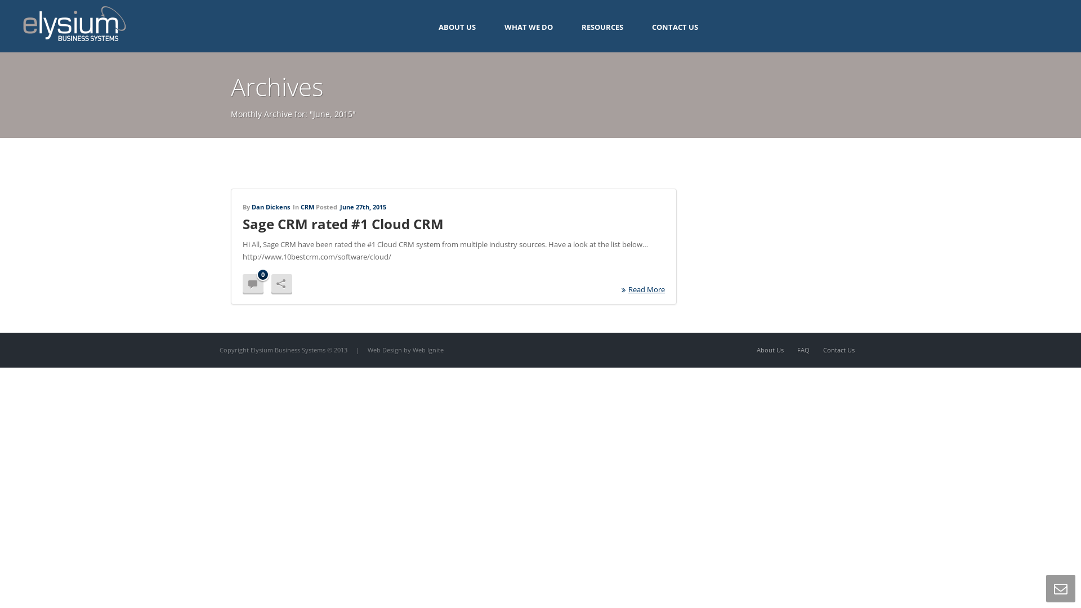  What do you see at coordinates (457, 26) in the screenshot?
I see `ABOUT US` at bounding box center [457, 26].